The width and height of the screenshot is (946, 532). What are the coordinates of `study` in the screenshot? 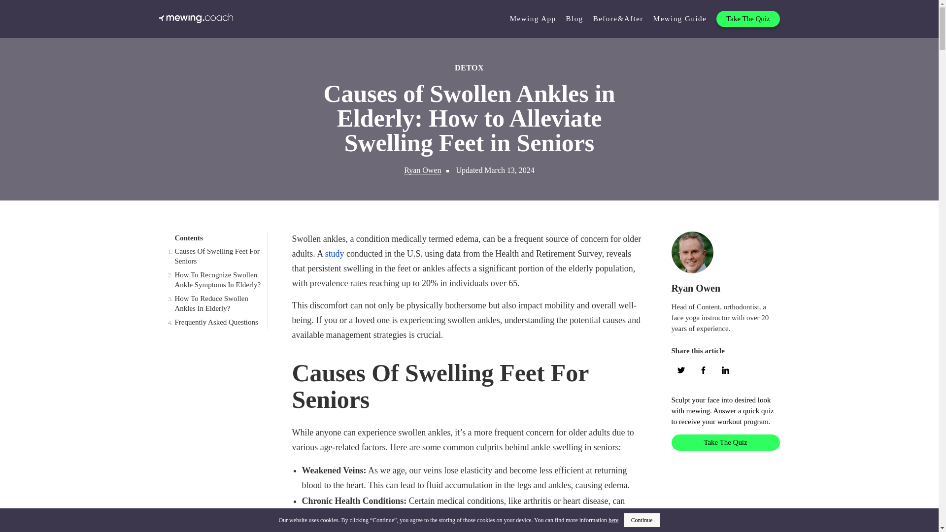 It's located at (335, 253).